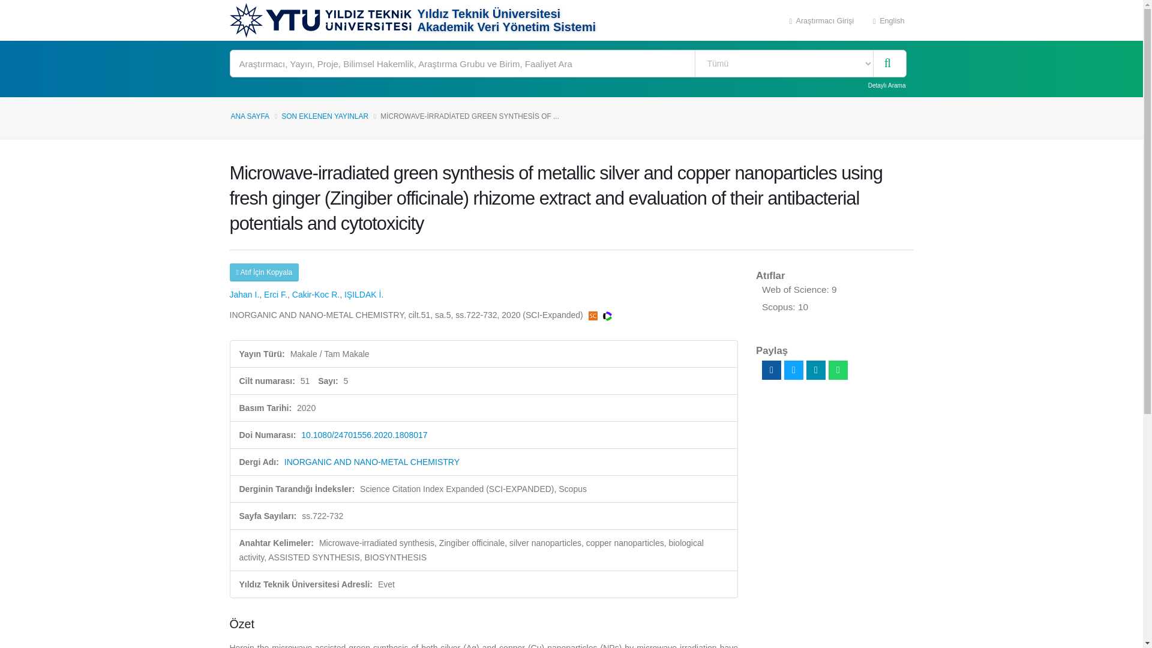 This screenshot has height=648, width=1152. Describe the element at coordinates (244, 294) in the screenshot. I see `Jahan I.` at that location.